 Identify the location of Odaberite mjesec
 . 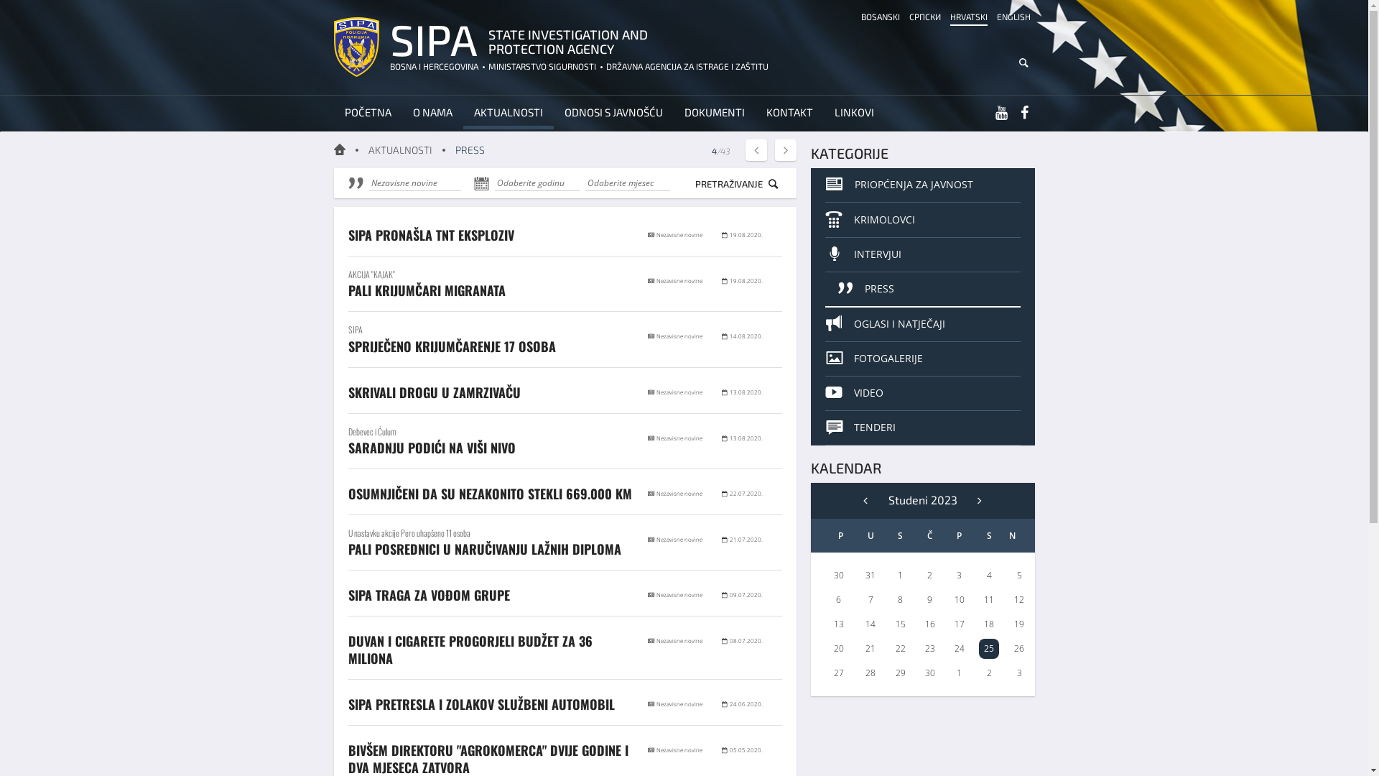
(627, 183).